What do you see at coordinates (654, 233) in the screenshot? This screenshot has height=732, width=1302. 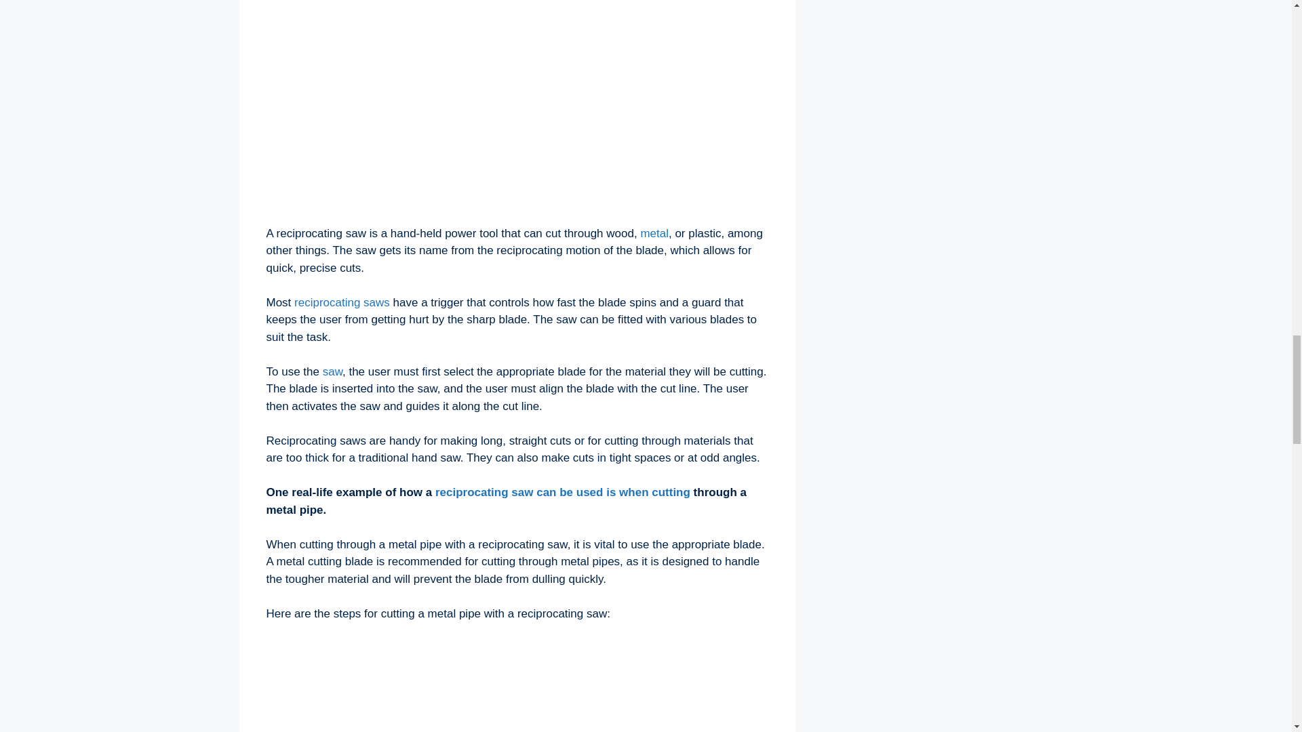 I see `metal` at bounding box center [654, 233].